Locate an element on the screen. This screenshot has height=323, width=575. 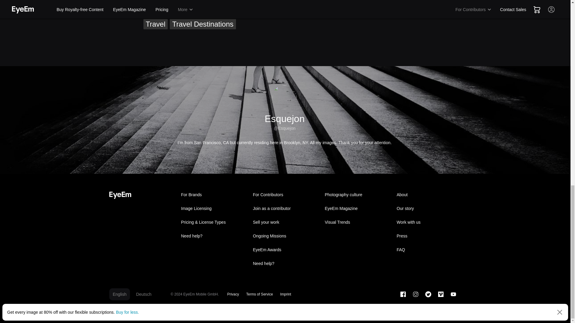
No People is located at coordinates (226, 3).